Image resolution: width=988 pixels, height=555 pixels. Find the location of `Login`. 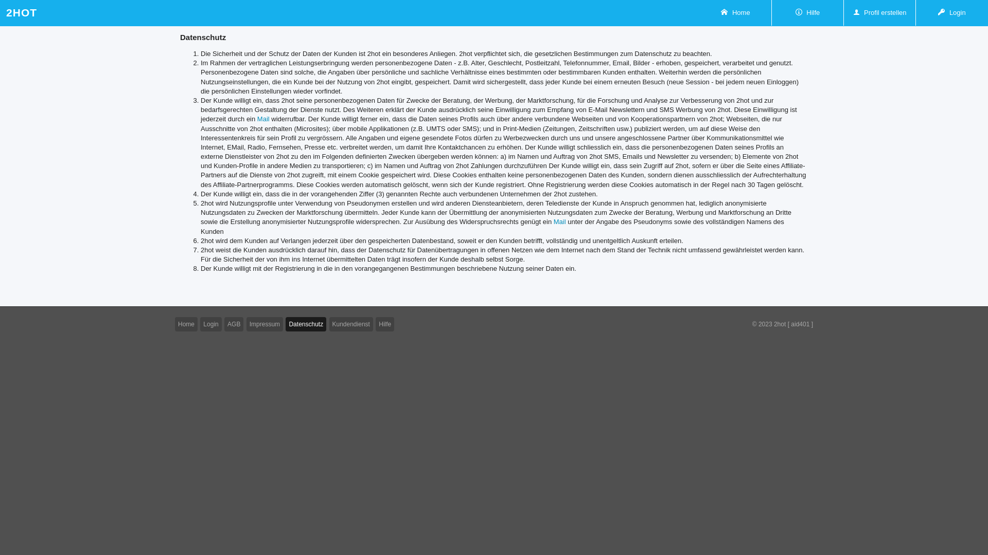

Login is located at coordinates (211, 324).